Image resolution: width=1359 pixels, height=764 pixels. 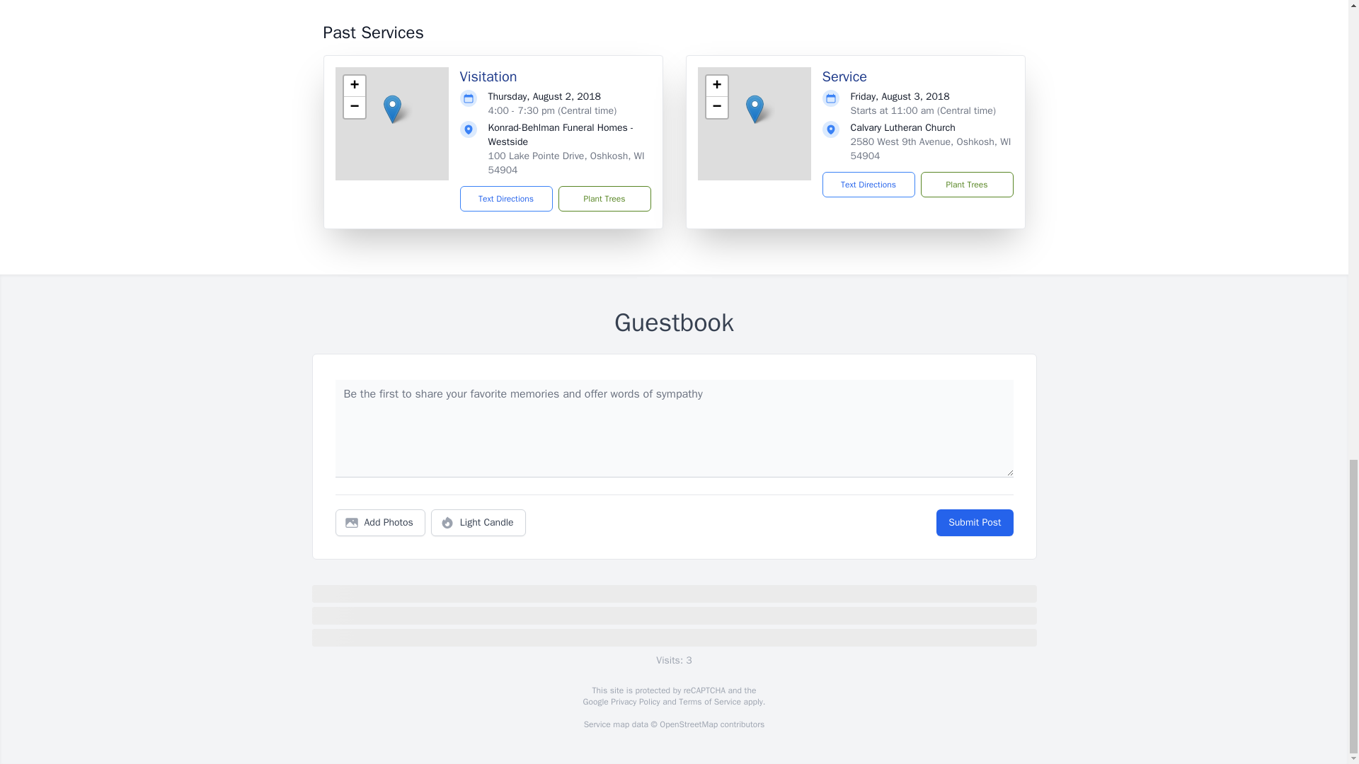 What do you see at coordinates (566, 163) in the screenshot?
I see `100 Lake Pointe Drive, Oshkosh, WI 54904` at bounding box center [566, 163].